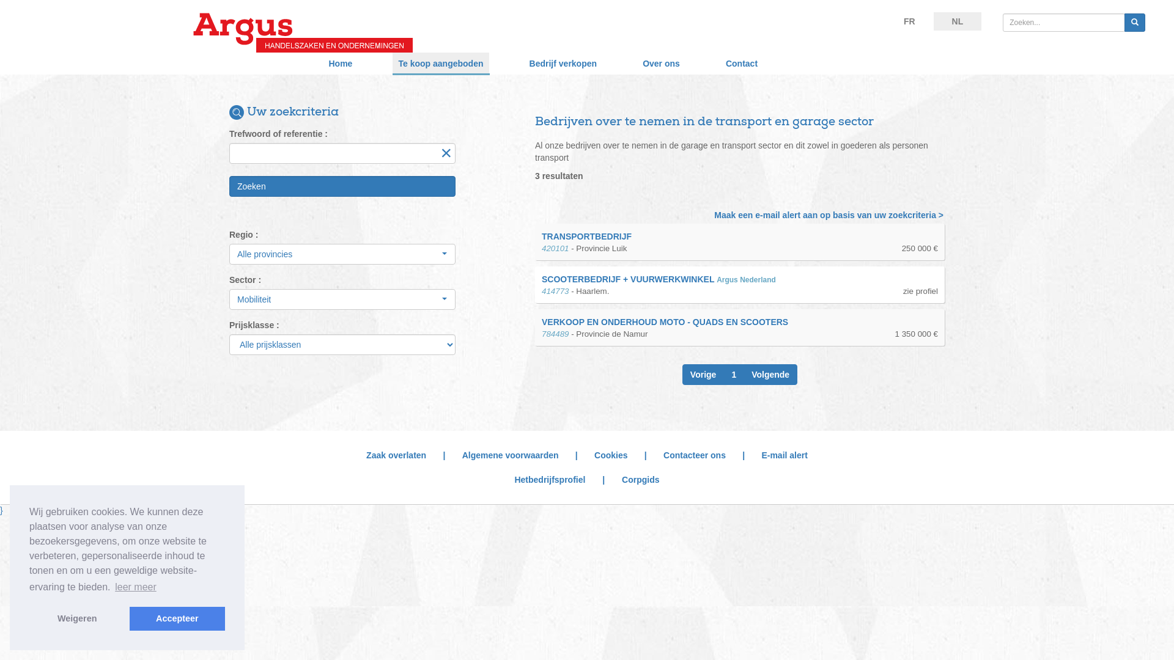  What do you see at coordinates (641, 480) in the screenshot?
I see `Corpgids` at bounding box center [641, 480].